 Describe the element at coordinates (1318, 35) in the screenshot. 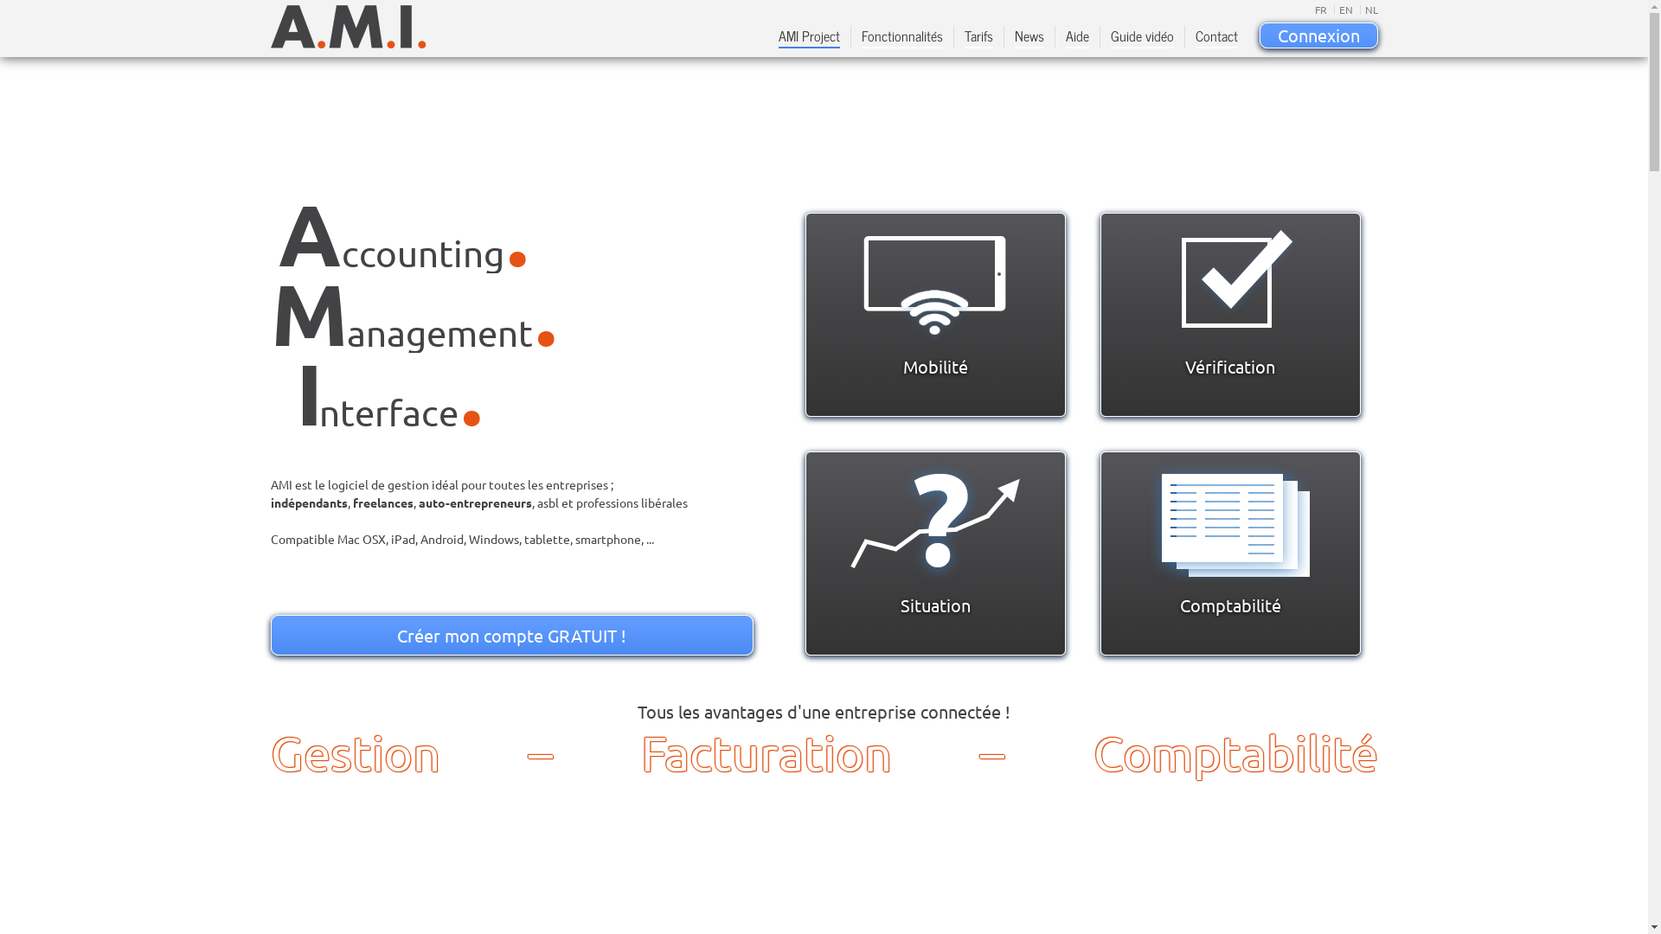

I see `Connexion` at that location.